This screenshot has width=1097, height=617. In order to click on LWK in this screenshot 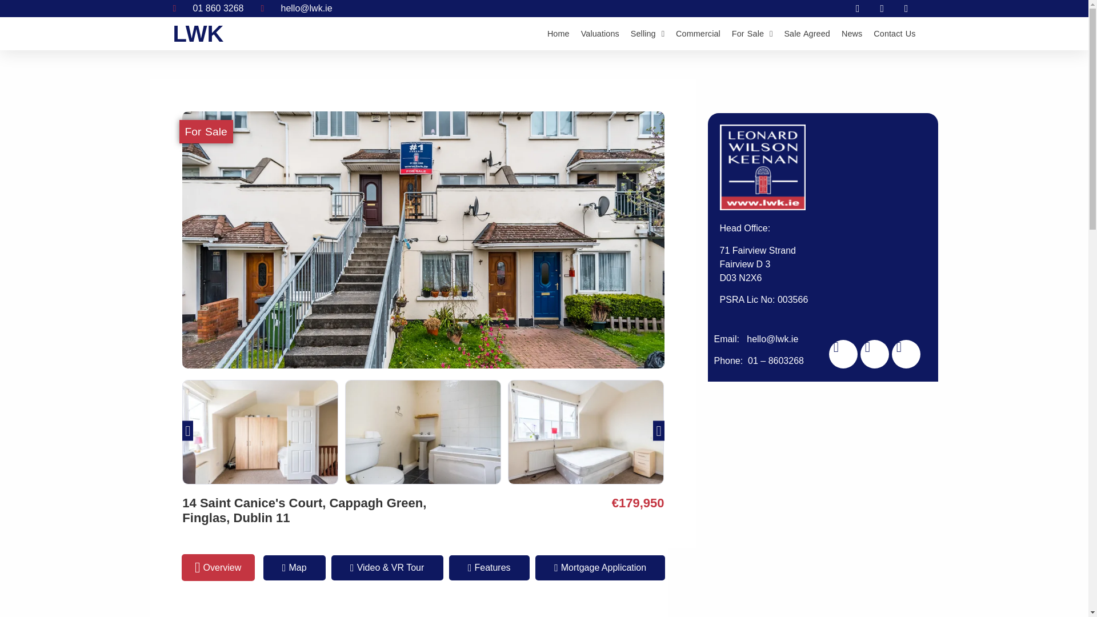, I will do `click(198, 33)`.